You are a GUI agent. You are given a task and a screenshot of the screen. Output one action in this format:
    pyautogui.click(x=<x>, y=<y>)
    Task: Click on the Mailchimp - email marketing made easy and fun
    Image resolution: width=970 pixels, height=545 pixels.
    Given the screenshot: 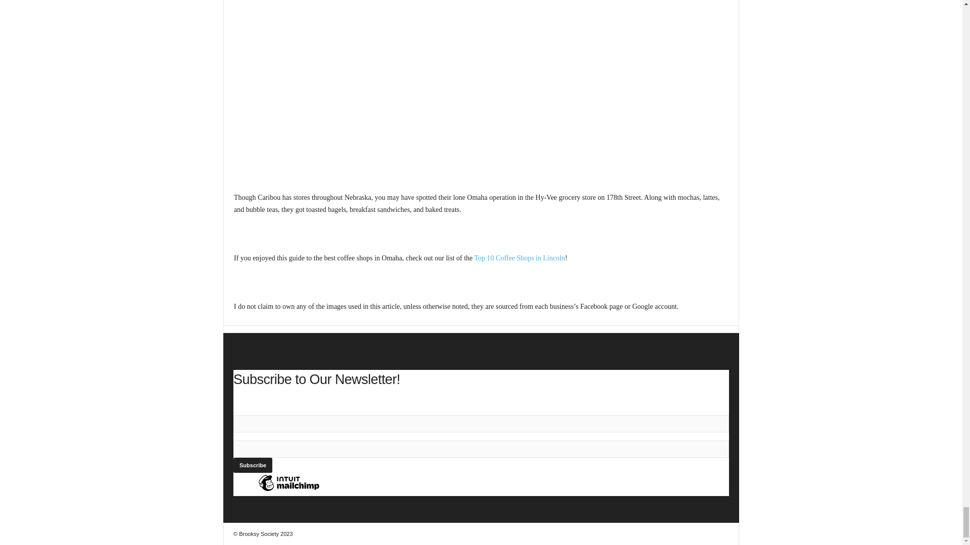 What is the action you would take?
    pyautogui.click(x=289, y=490)
    